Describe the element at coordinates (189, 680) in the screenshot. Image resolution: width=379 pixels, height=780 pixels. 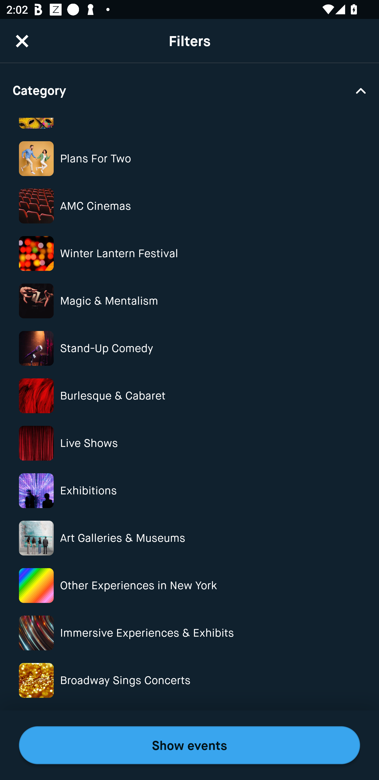
I see `Category Image Broadway Sings Concerts` at that location.